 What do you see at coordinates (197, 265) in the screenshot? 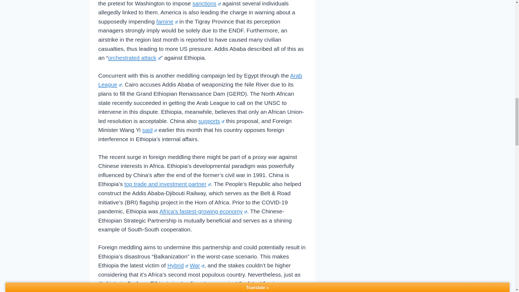
I see `War` at bounding box center [197, 265].